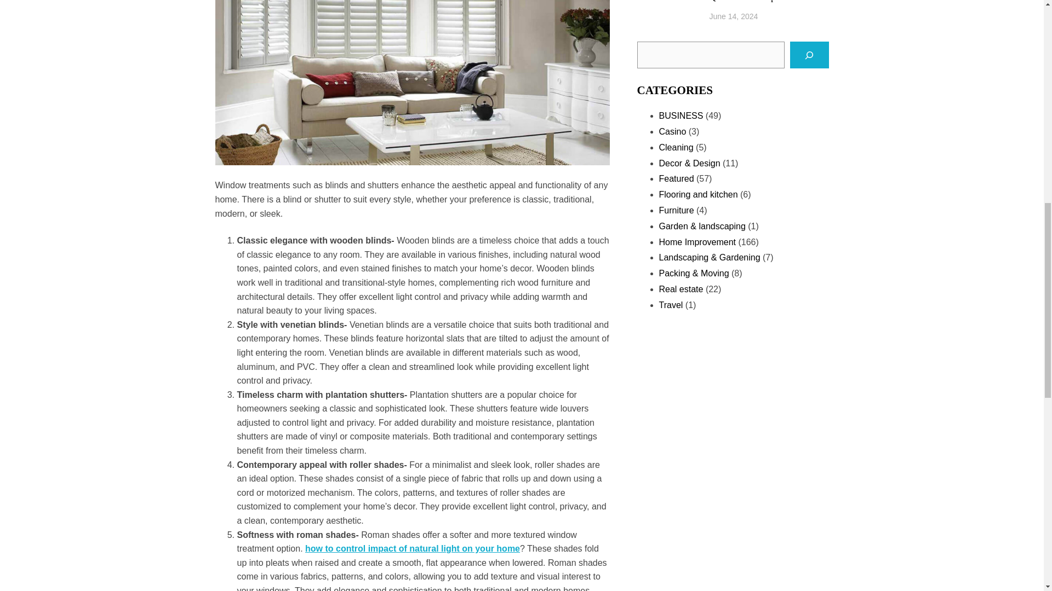 The image size is (1052, 591). I want to click on Home Improvement, so click(697, 242).